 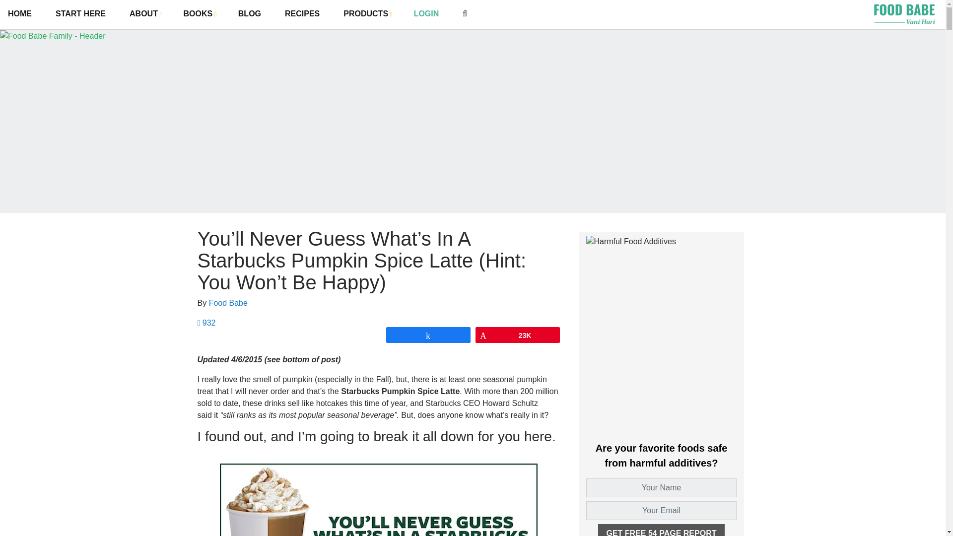 What do you see at coordinates (19, 14) in the screenshot?
I see `HOME` at bounding box center [19, 14].